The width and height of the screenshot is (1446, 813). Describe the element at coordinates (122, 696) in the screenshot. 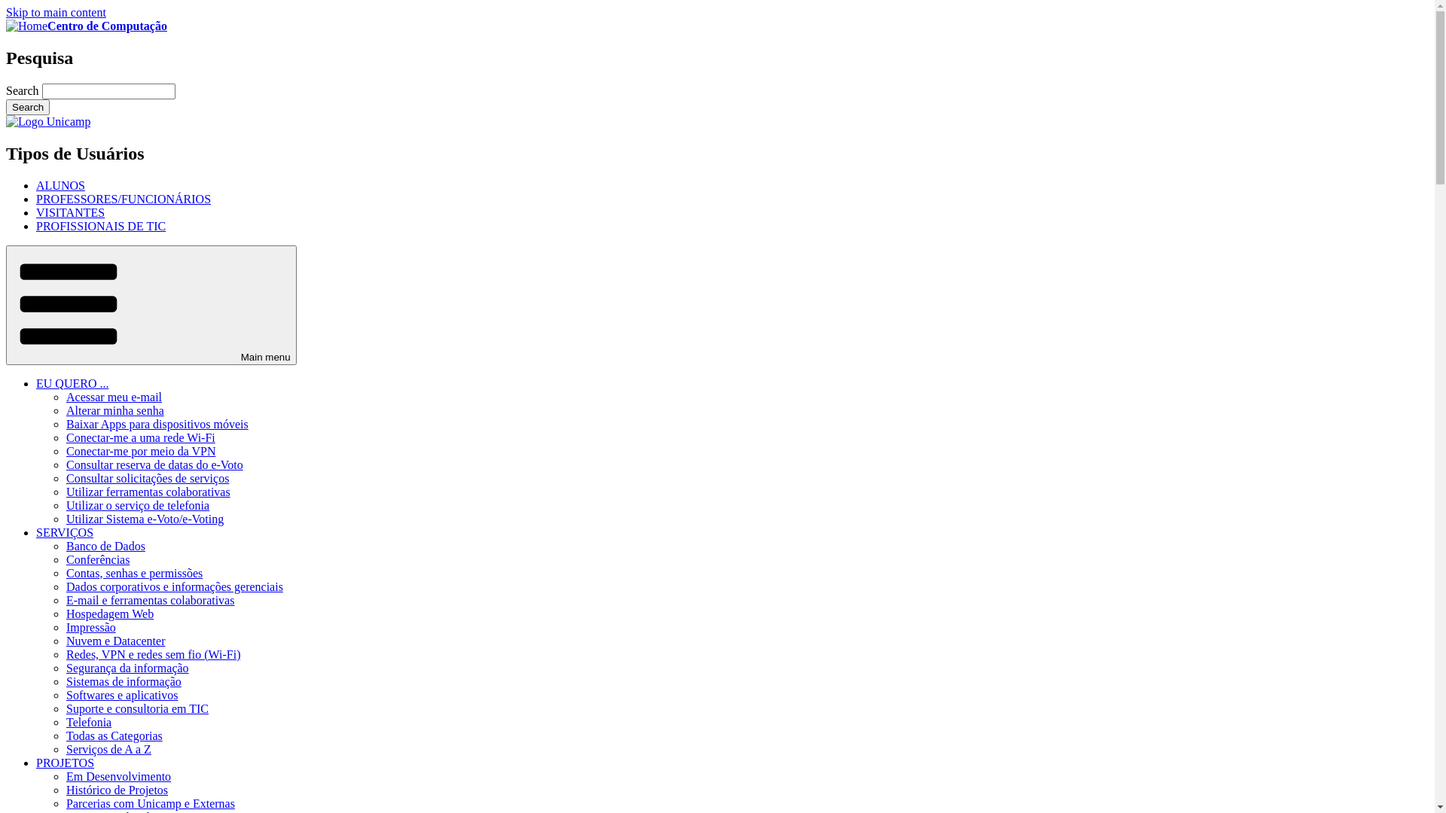

I see `Softwares e aplicativos` at that location.